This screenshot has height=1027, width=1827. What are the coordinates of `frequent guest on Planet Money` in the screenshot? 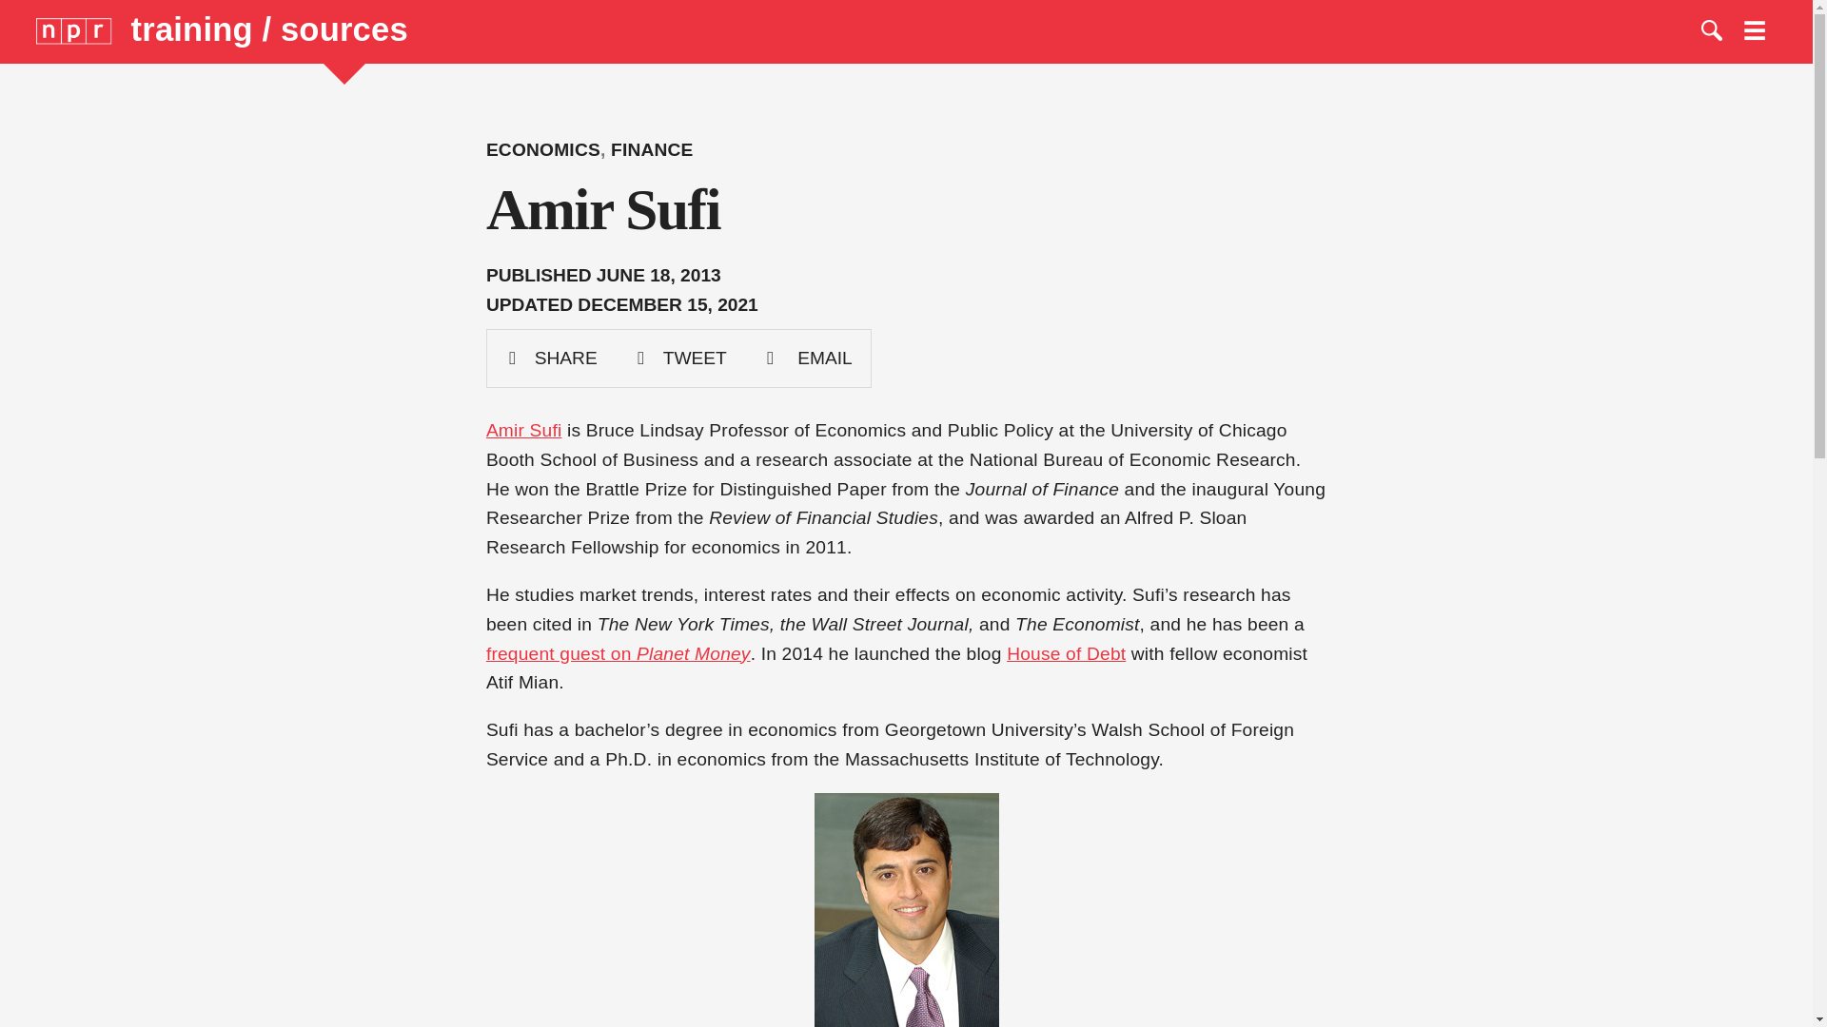 It's located at (619, 652).